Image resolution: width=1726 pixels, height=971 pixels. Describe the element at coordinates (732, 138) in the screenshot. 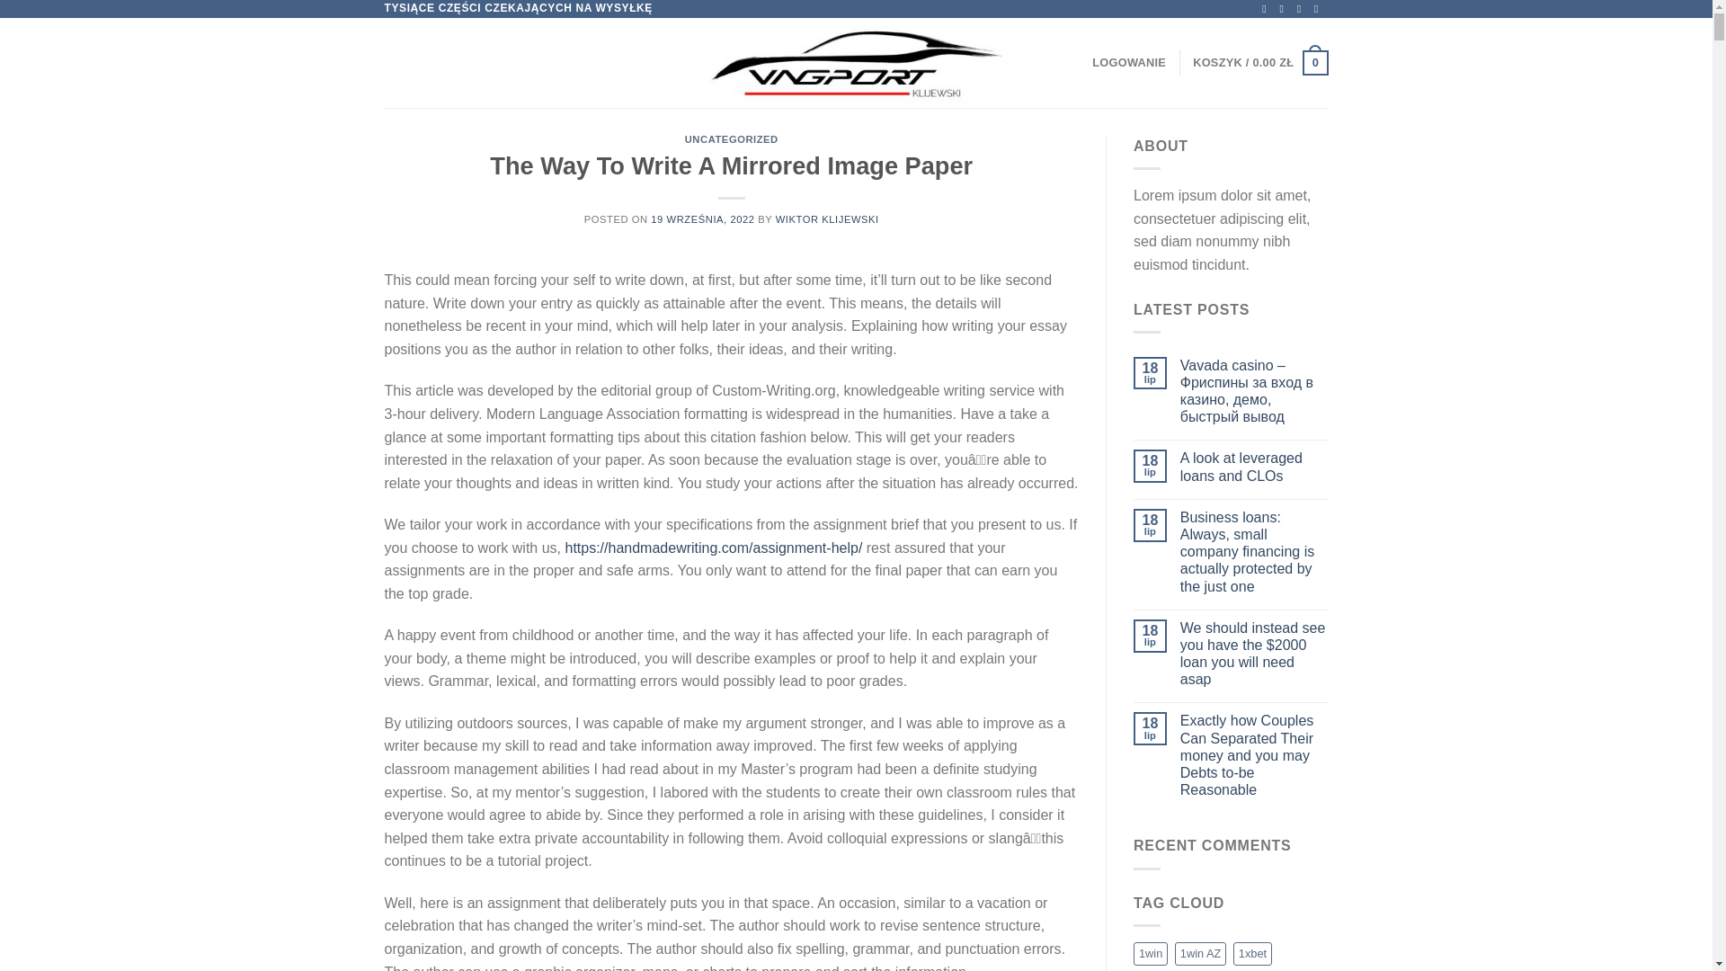

I see `UNCATEGORIZED` at that location.